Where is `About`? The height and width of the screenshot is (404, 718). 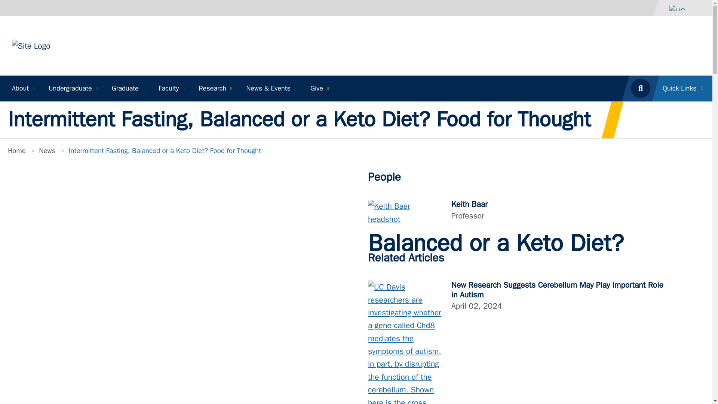
About is located at coordinates (22, 88).